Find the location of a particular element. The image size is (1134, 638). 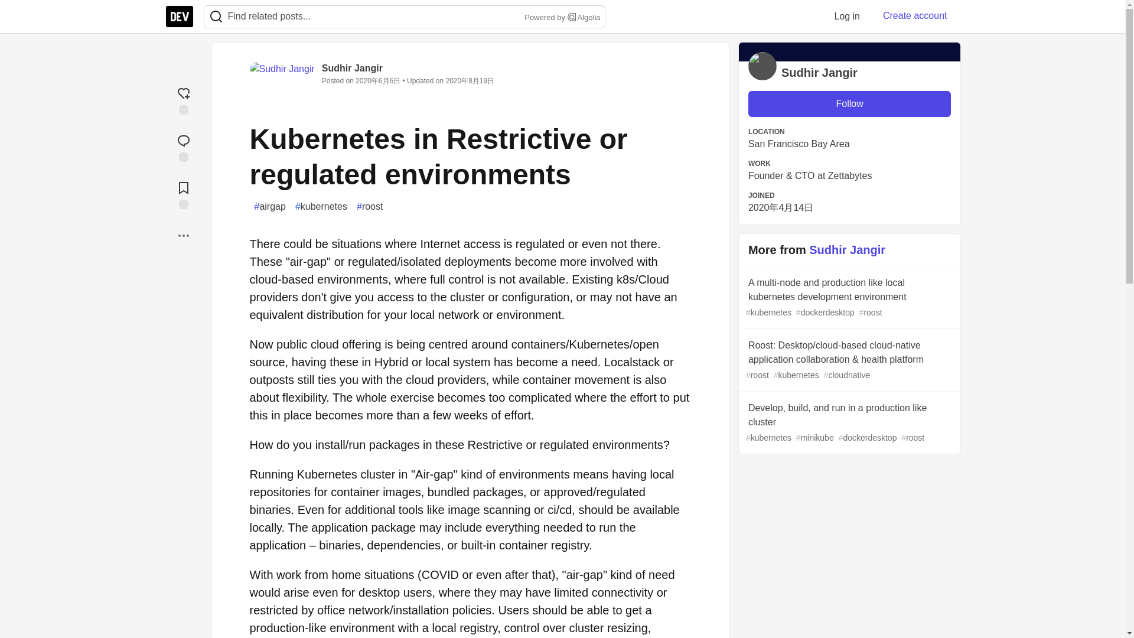

More... is located at coordinates (183, 235).